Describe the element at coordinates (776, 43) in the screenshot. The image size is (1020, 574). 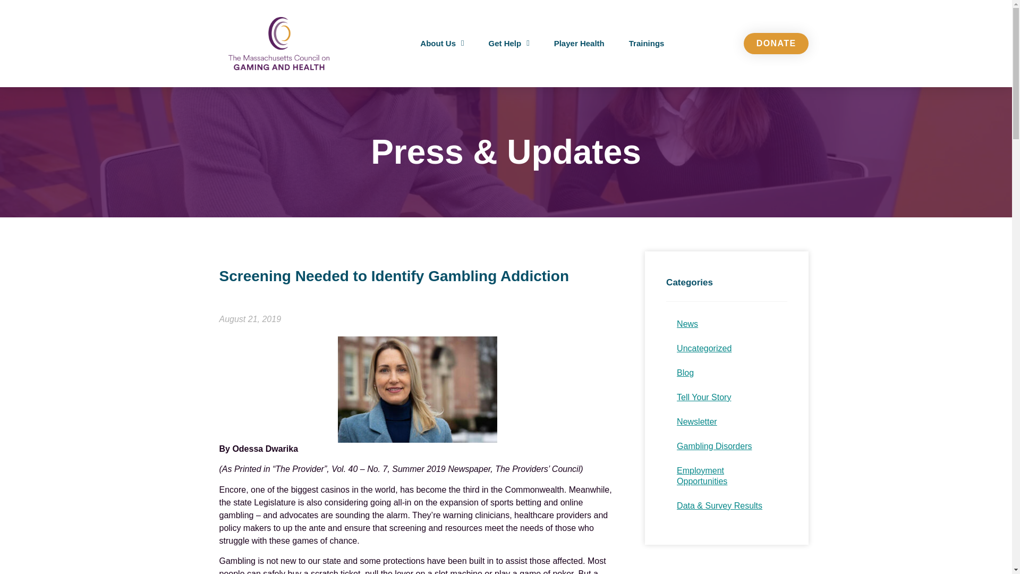
I see `DONATE` at that location.